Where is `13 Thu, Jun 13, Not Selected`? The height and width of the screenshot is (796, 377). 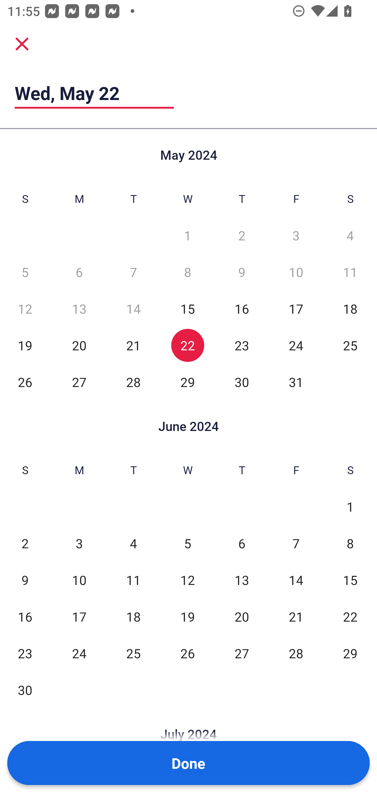
13 Thu, Jun 13, Not Selected is located at coordinates (242, 580).